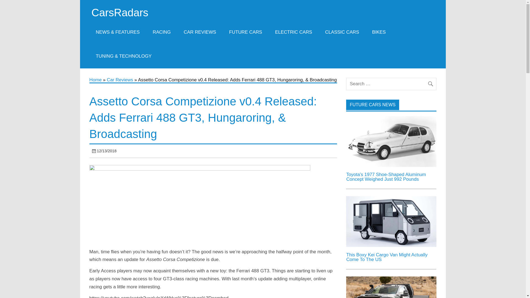 This screenshot has height=298, width=530. Describe the element at coordinates (342, 32) in the screenshot. I see `CLASSIC CARS` at that location.